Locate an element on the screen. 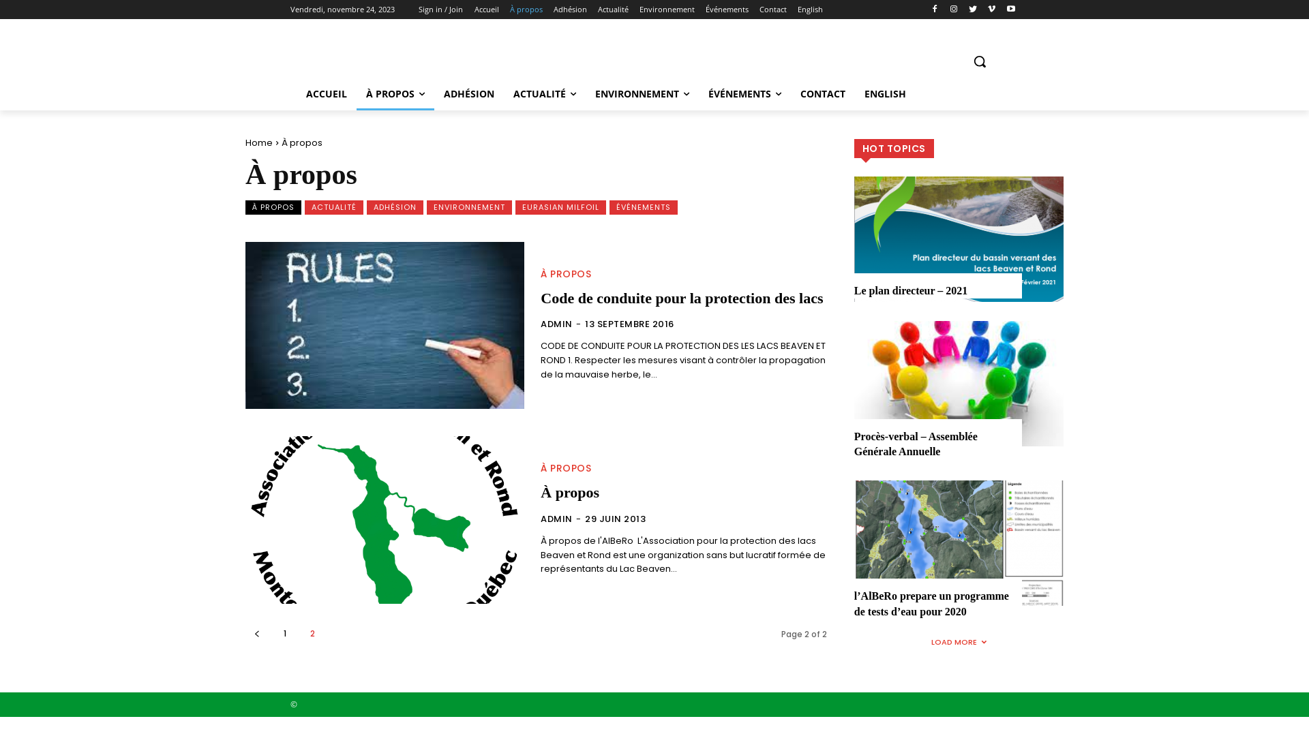 The height and width of the screenshot is (736, 1309). ENVIRONNEMENT is located at coordinates (642, 94).